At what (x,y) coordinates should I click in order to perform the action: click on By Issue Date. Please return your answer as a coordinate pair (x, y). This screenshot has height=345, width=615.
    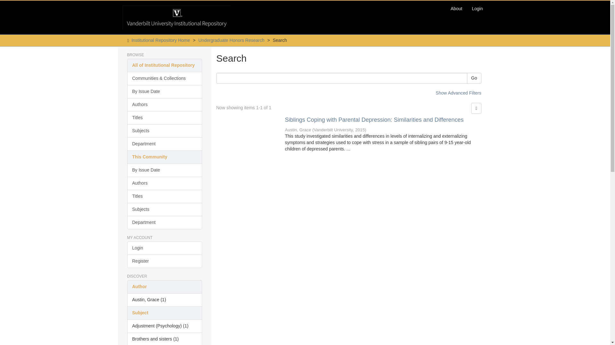
    Looking at the image, I should click on (164, 170).